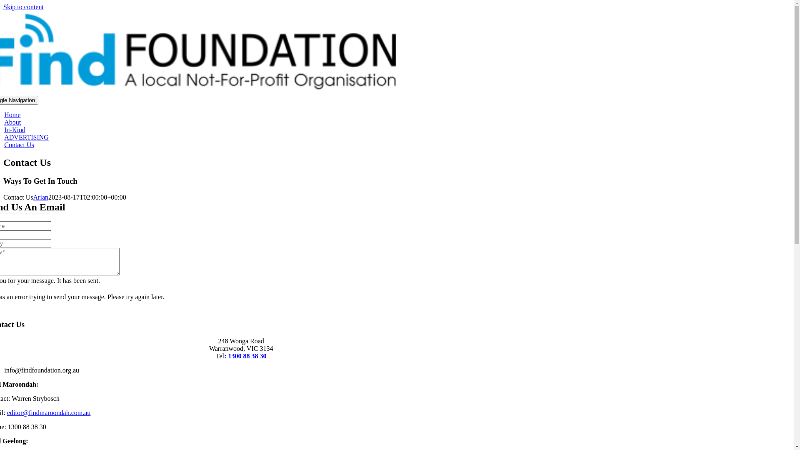  Describe the element at coordinates (12, 115) in the screenshot. I see `Home` at that location.